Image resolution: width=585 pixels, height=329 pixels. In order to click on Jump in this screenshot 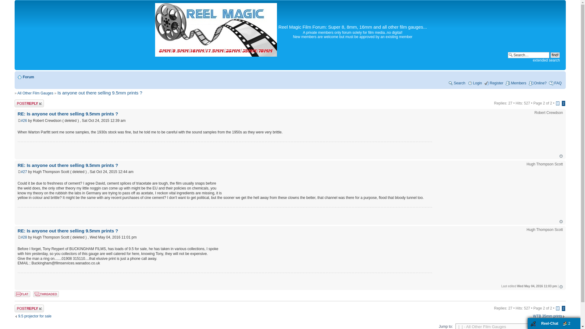, I will do `click(560, 327)`.